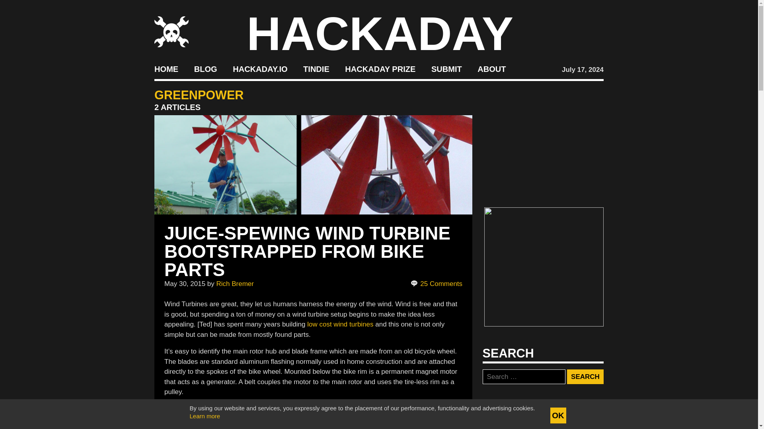 This screenshot has height=429, width=764. I want to click on low cost wind turbines, so click(340, 324).